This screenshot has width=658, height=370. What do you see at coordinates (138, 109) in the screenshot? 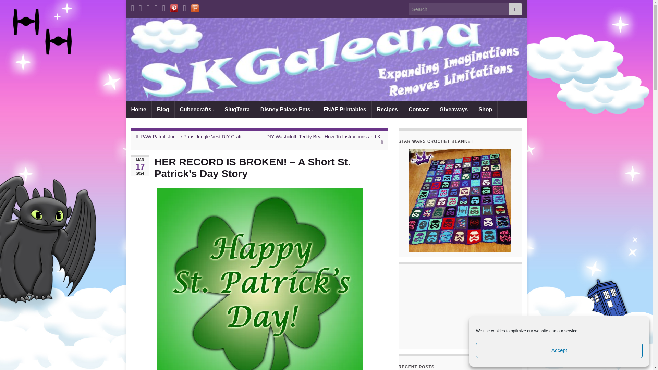
I see `Home` at bounding box center [138, 109].